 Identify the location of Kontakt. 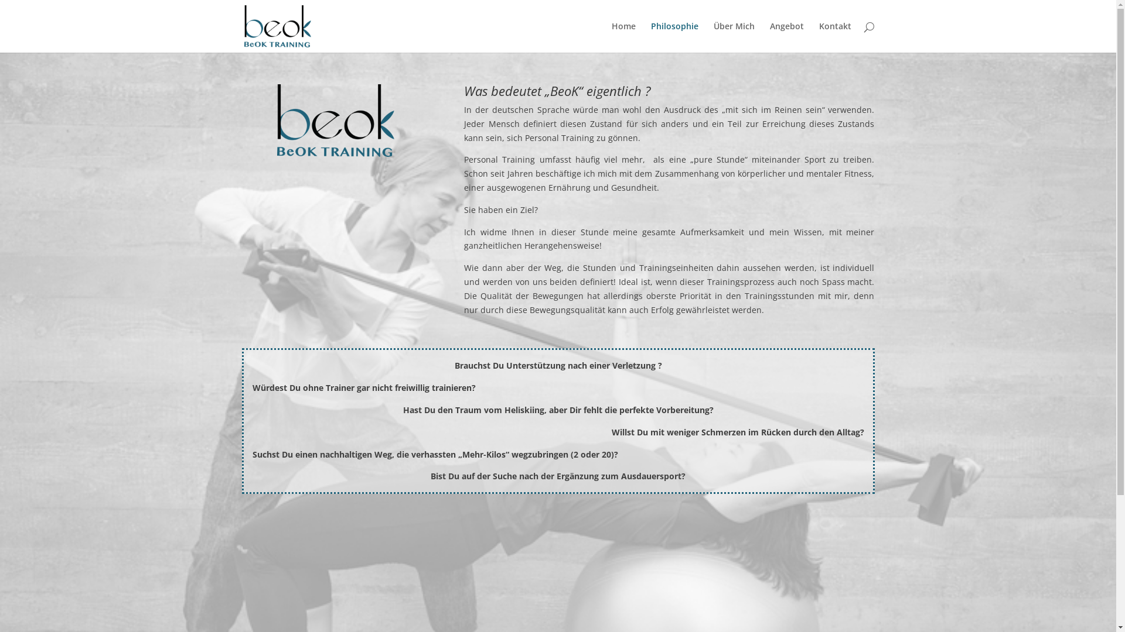
(836, 37).